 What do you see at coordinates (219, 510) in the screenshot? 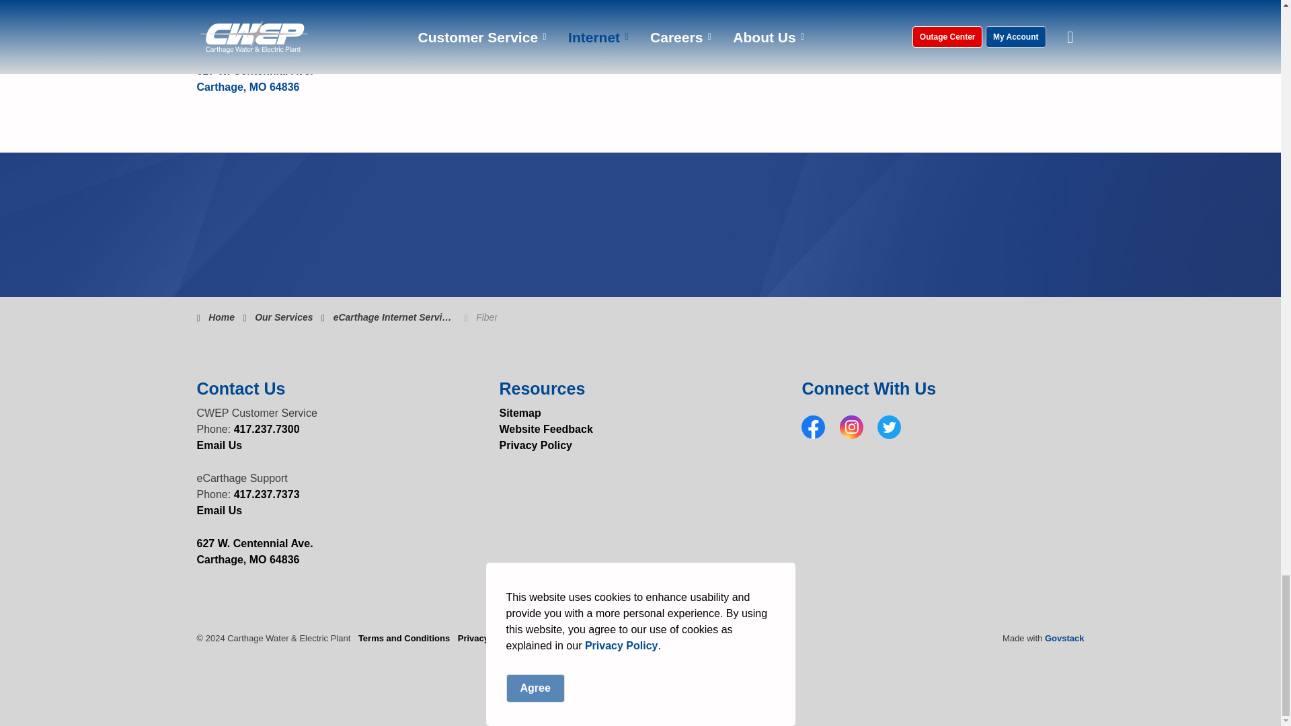
I see `Email Us` at bounding box center [219, 510].